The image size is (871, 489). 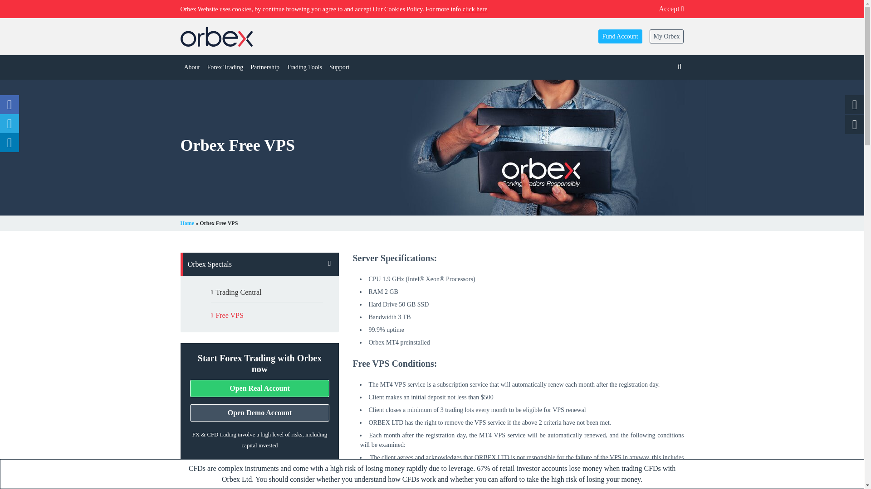 I want to click on Trading Central, so click(x=260, y=292).